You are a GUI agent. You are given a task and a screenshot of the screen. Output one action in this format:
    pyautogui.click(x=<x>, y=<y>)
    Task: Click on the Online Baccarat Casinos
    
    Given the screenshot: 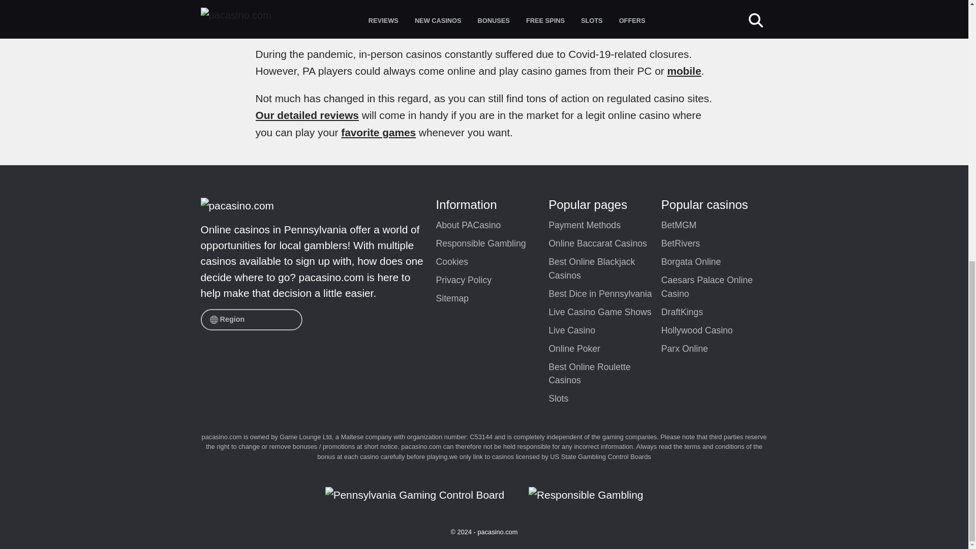 What is the action you would take?
    pyautogui.click(x=605, y=244)
    